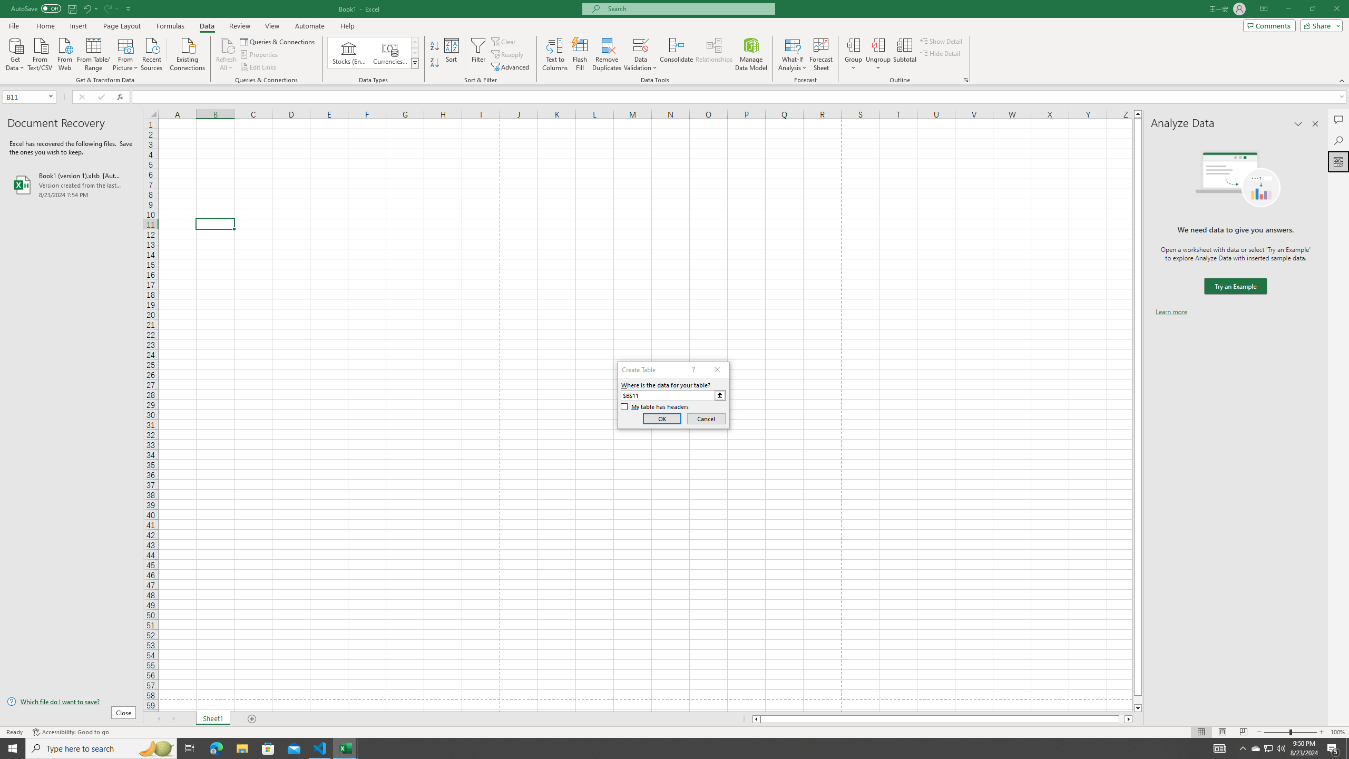  What do you see at coordinates (415, 63) in the screenshot?
I see `Data Types` at bounding box center [415, 63].